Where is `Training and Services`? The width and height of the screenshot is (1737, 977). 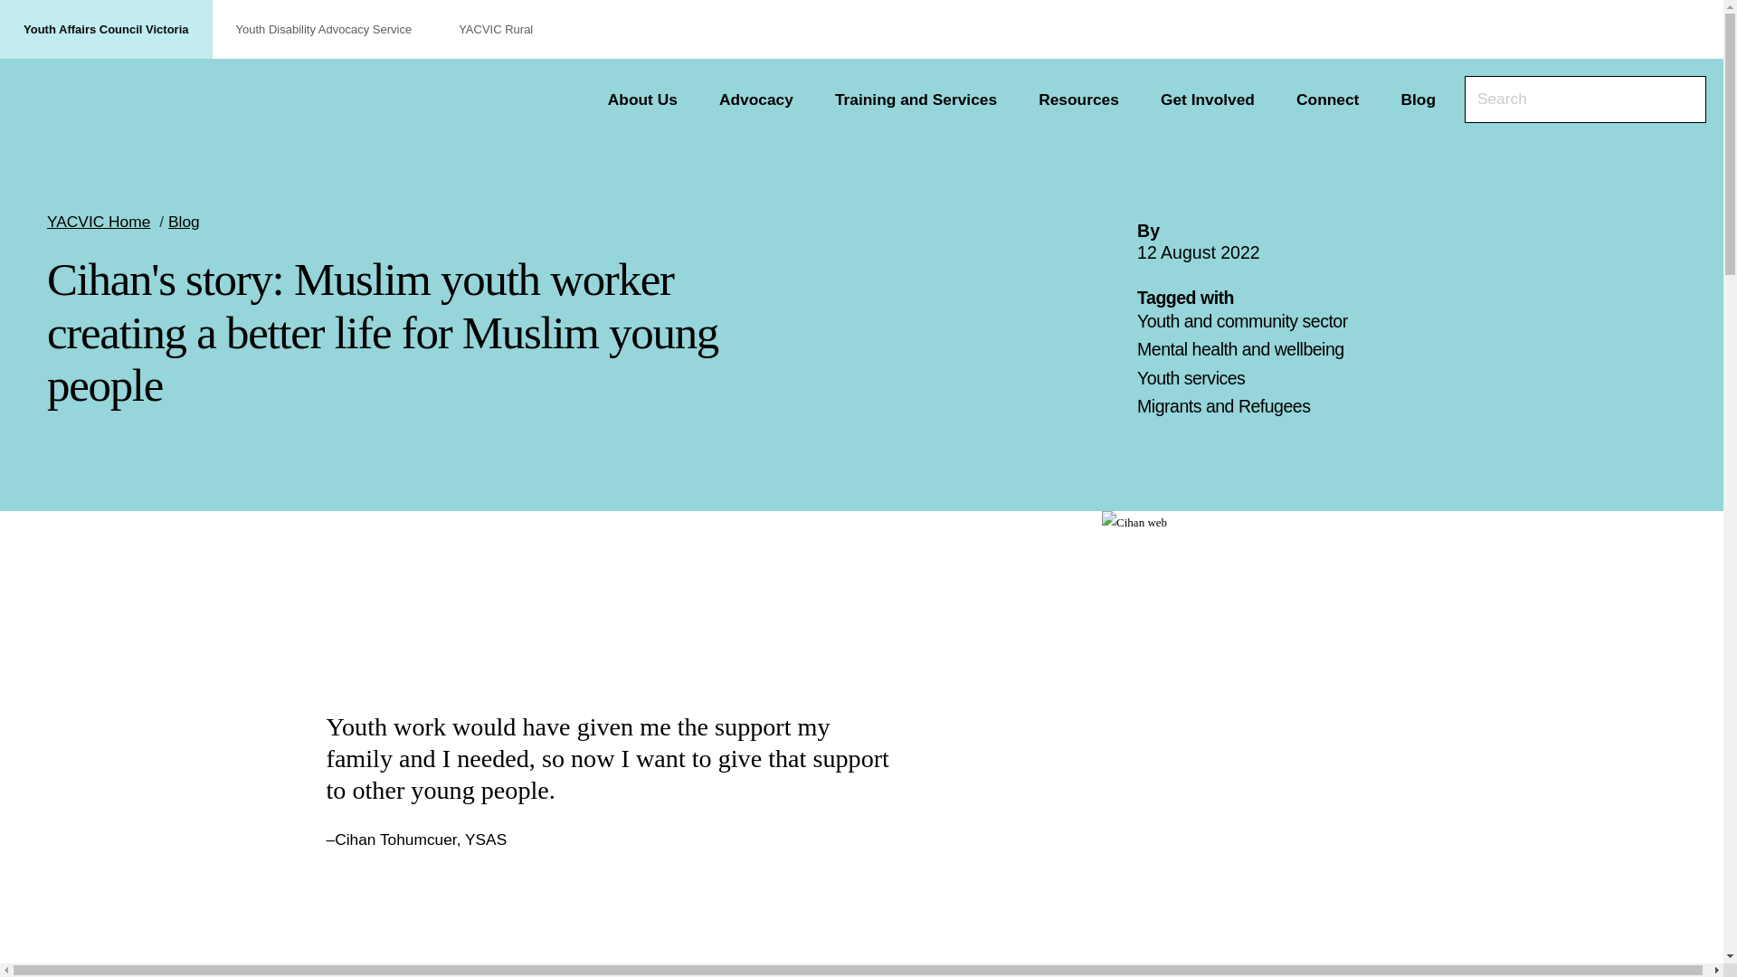
Training and Services is located at coordinates (922, 100).